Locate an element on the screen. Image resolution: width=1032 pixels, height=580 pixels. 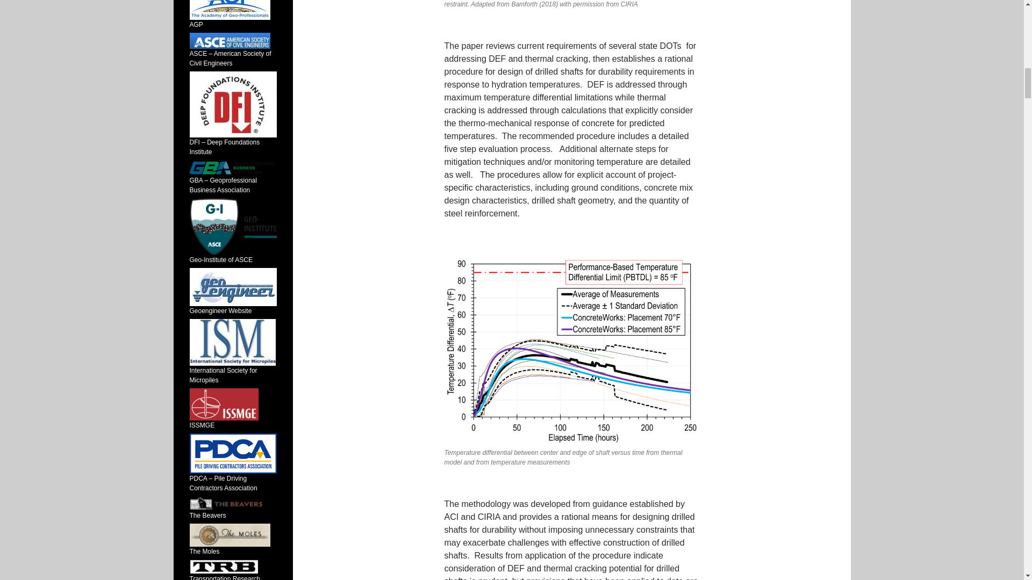
Deep Foundations Institute is located at coordinates (232, 128).